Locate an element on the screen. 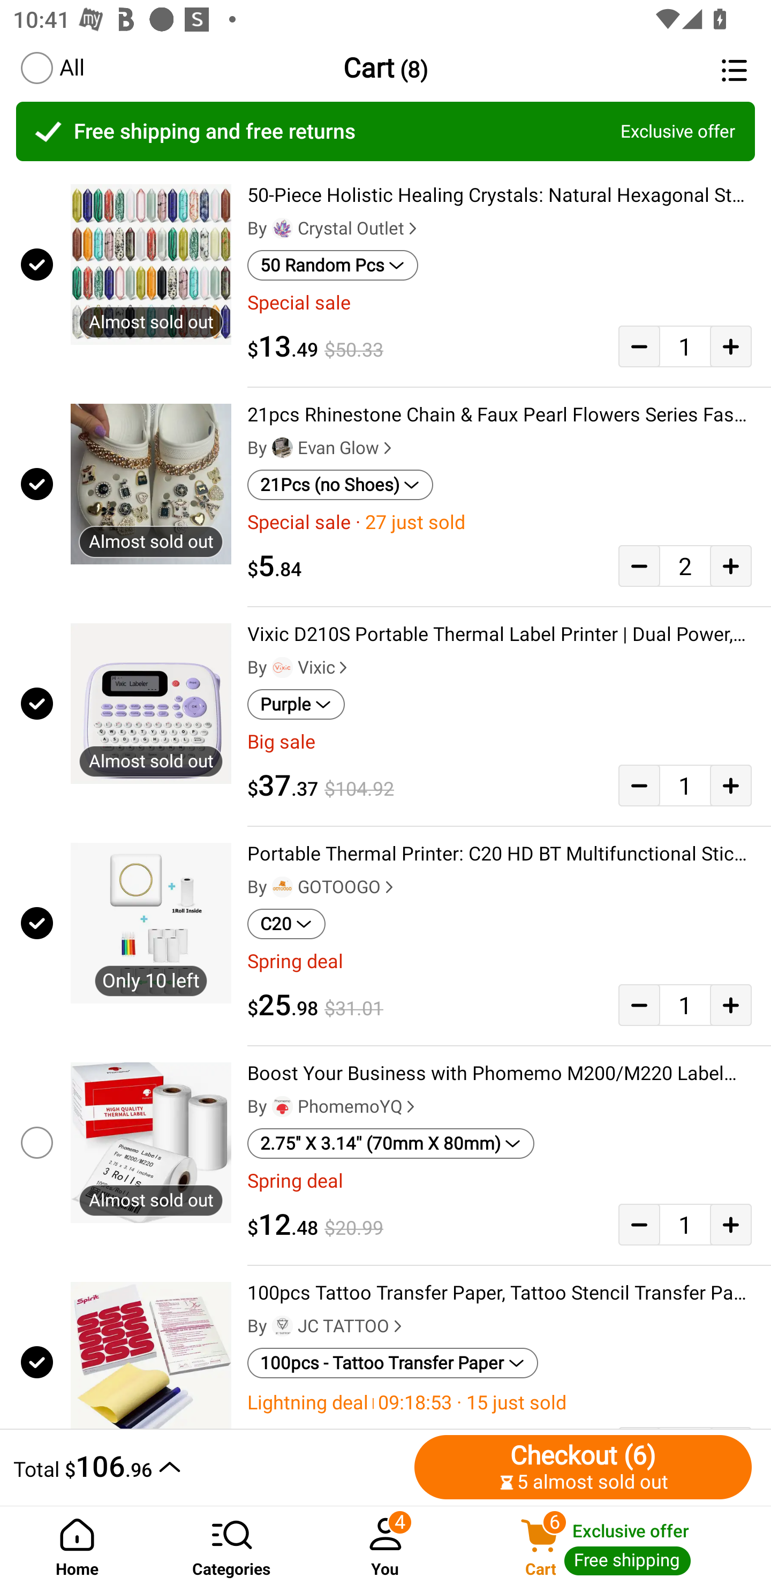  Product checkbox checked is located at coordinates (35, 704).